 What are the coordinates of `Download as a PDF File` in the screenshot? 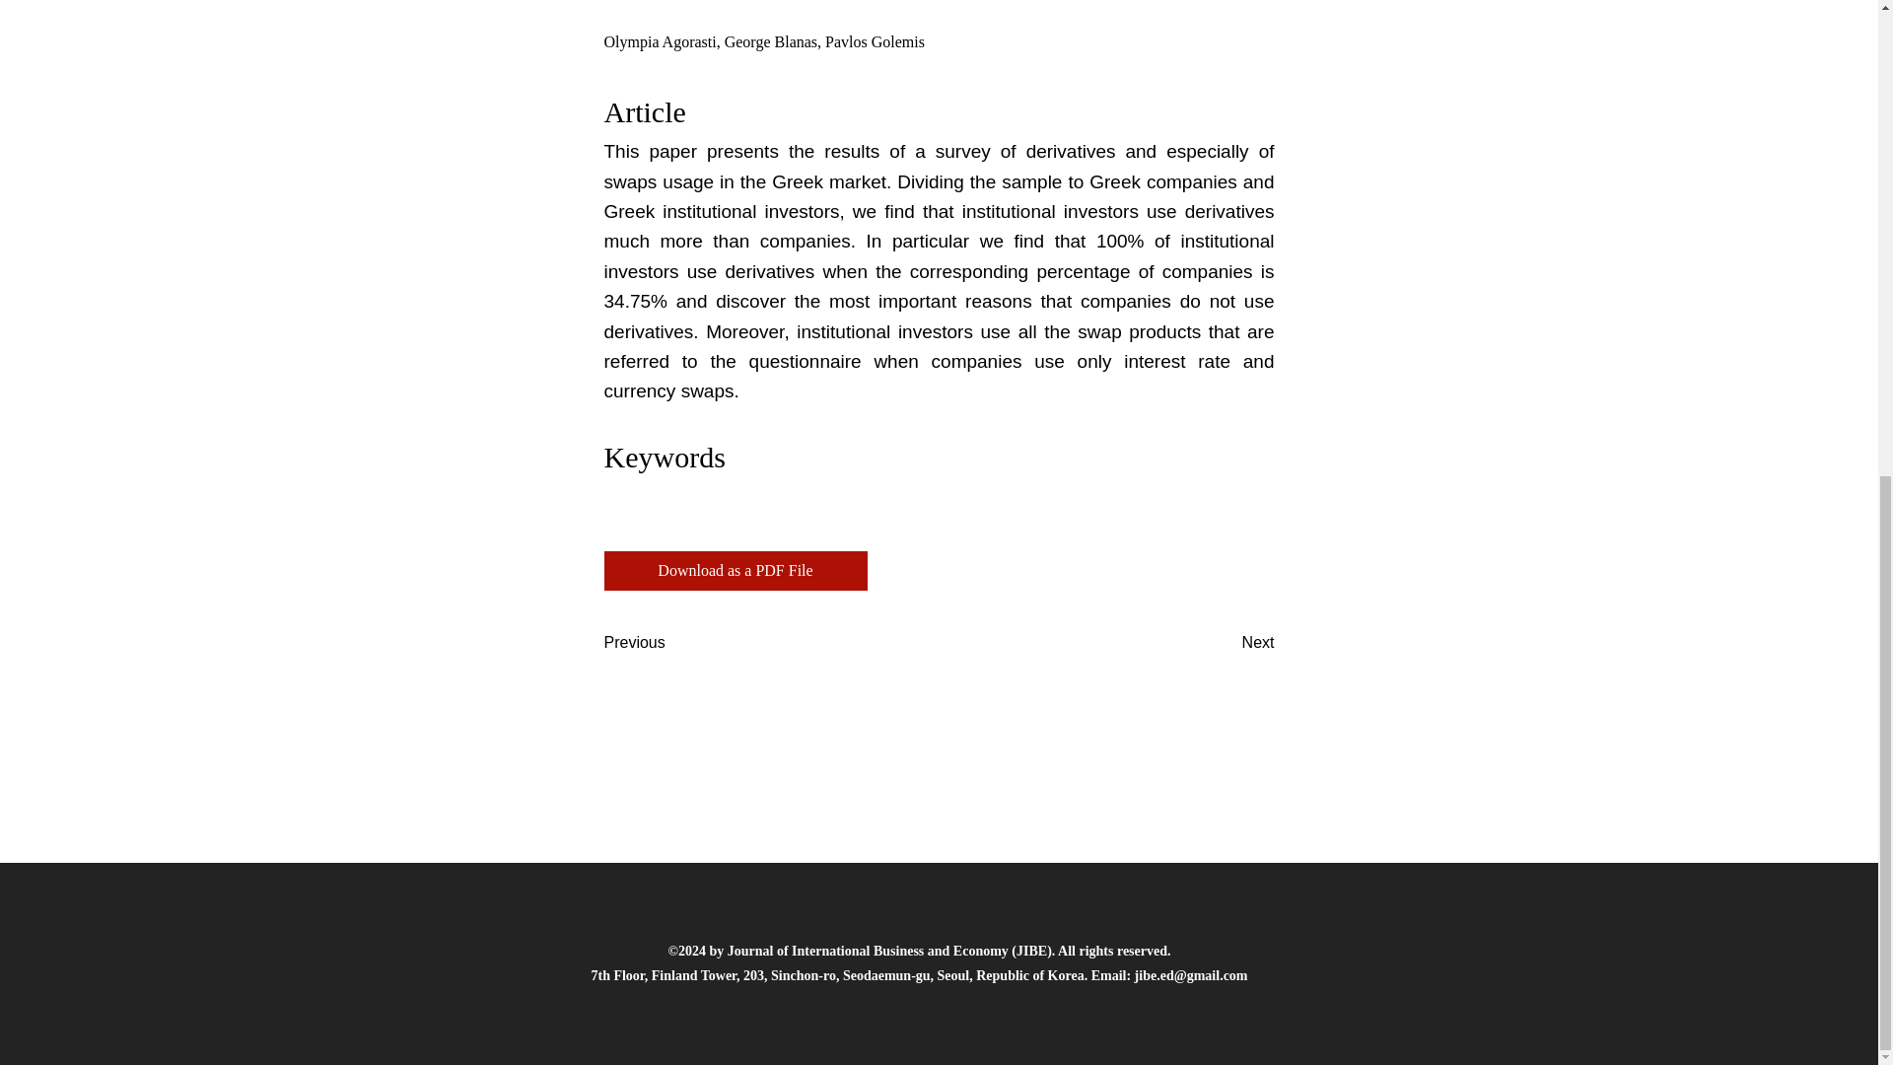 It's located at (736, 571).